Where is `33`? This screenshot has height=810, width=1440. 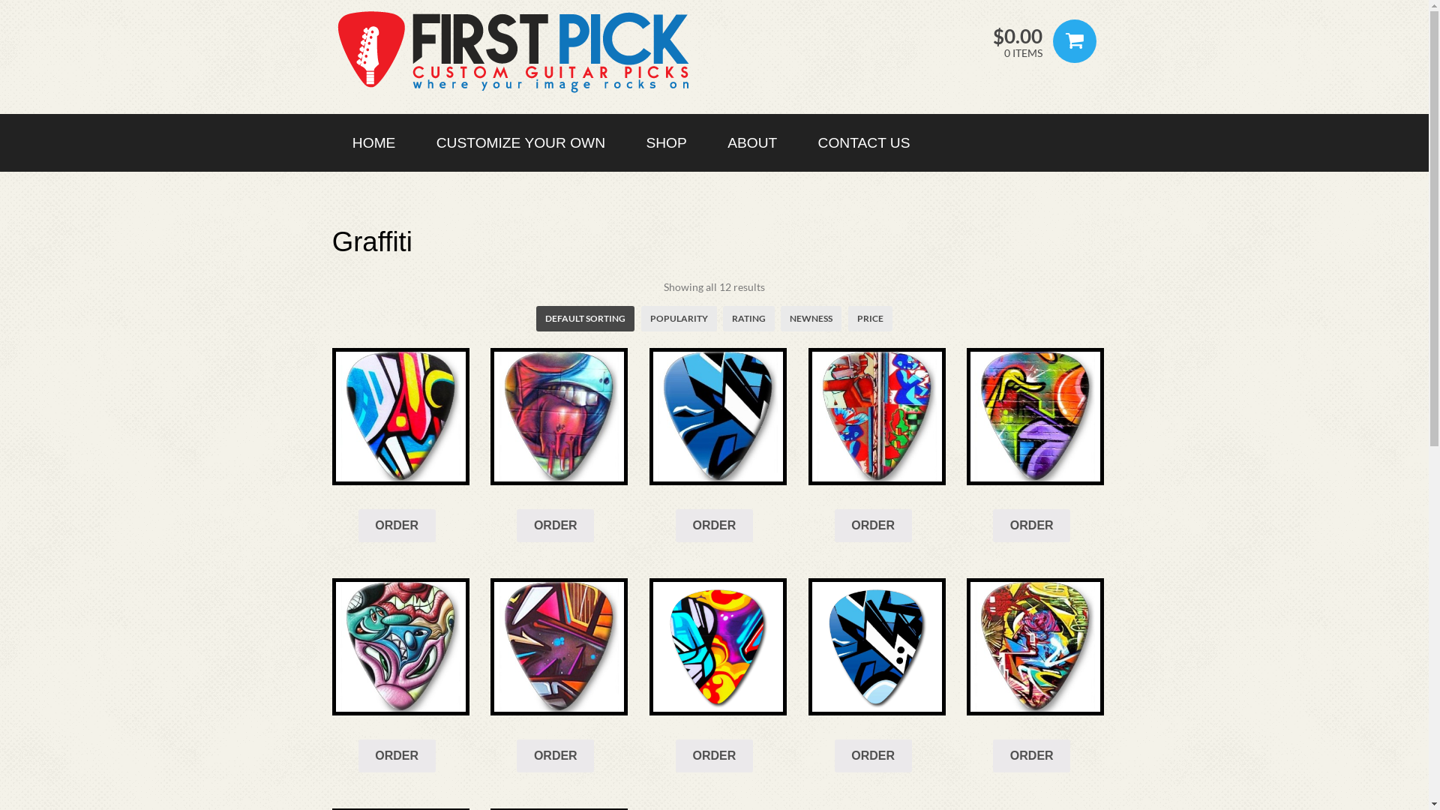 33 is located at coordinates (559, 417).